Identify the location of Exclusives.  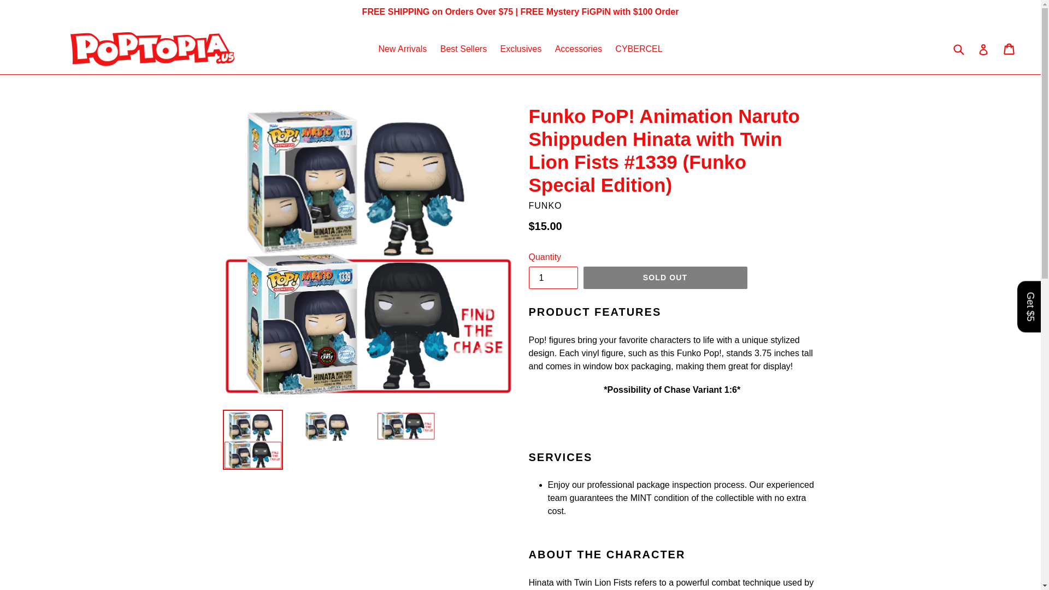
(521, 49).